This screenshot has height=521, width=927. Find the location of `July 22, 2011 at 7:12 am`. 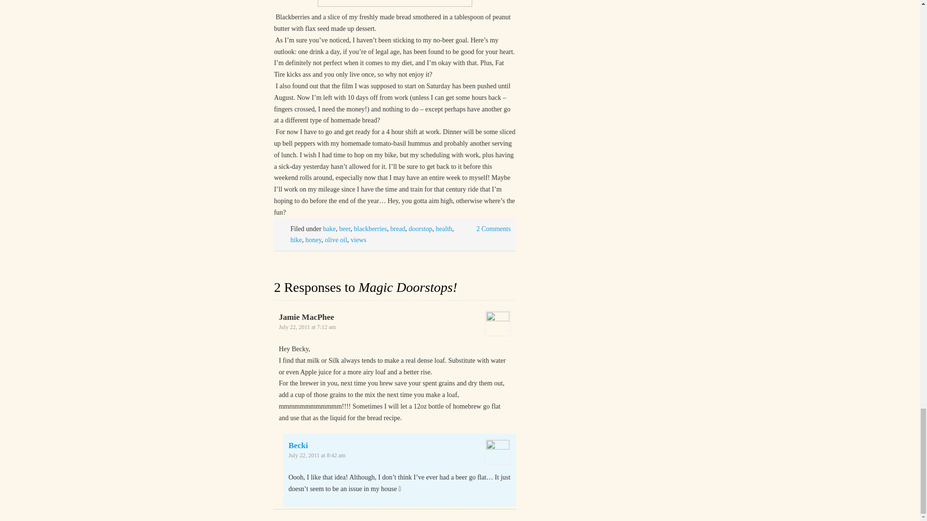

July 22, 2011 at 7:12 am is located at coordinates (307, 327).